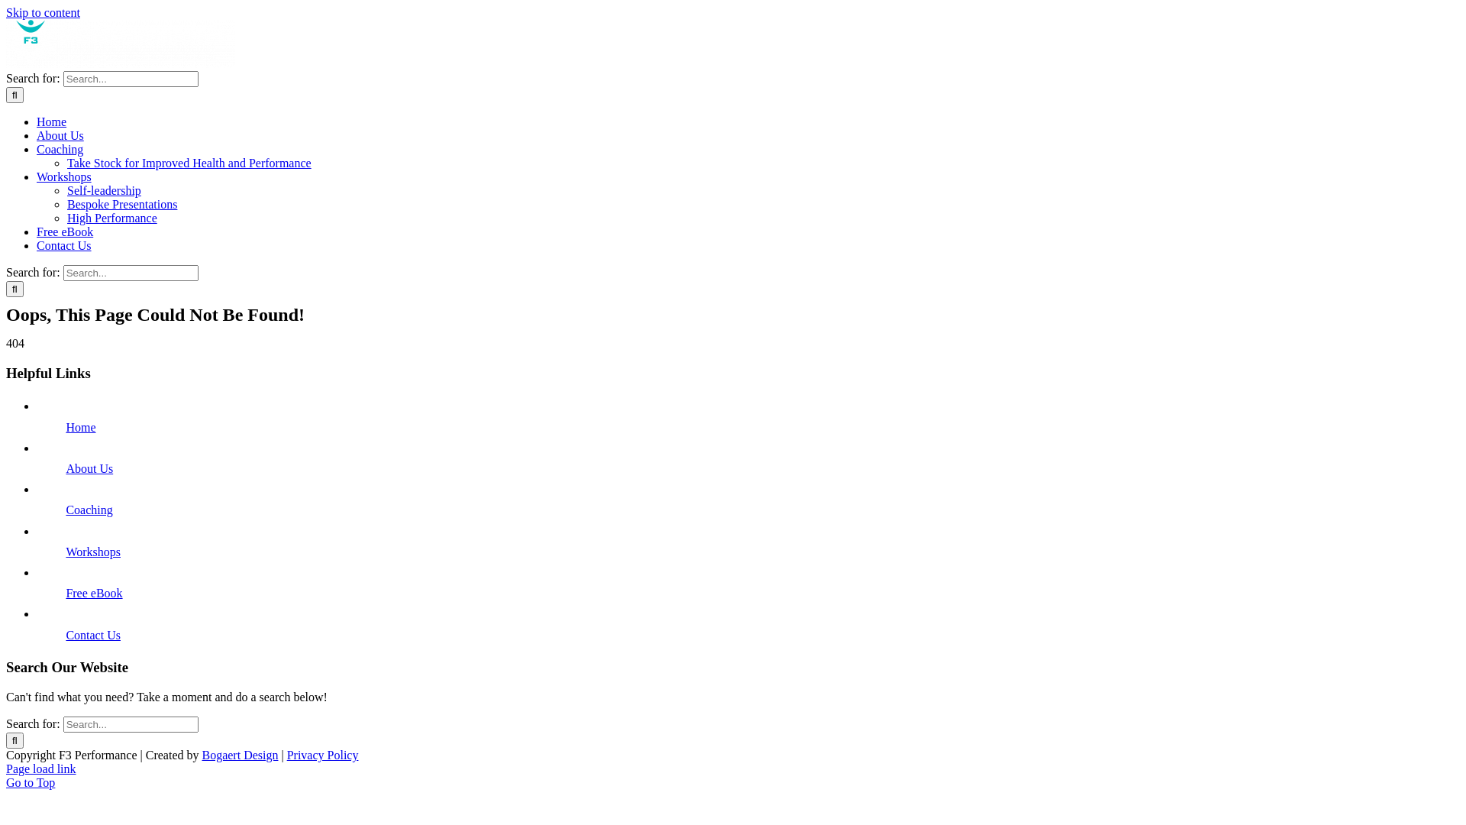  Describe the element at coordinates (94, 593) in the screenshot. I see `Free eBook` at that location.